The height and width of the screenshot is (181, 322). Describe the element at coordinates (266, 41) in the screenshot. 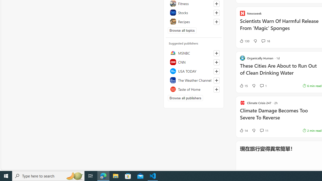

I see `View comments 16 Comment` at that location.